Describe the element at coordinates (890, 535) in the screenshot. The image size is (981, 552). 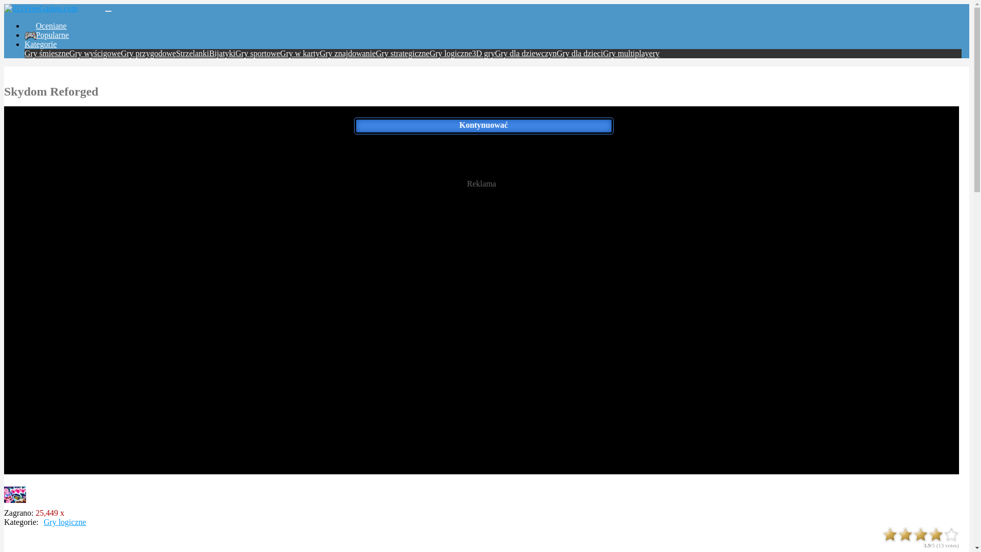
I see `1` at that location.